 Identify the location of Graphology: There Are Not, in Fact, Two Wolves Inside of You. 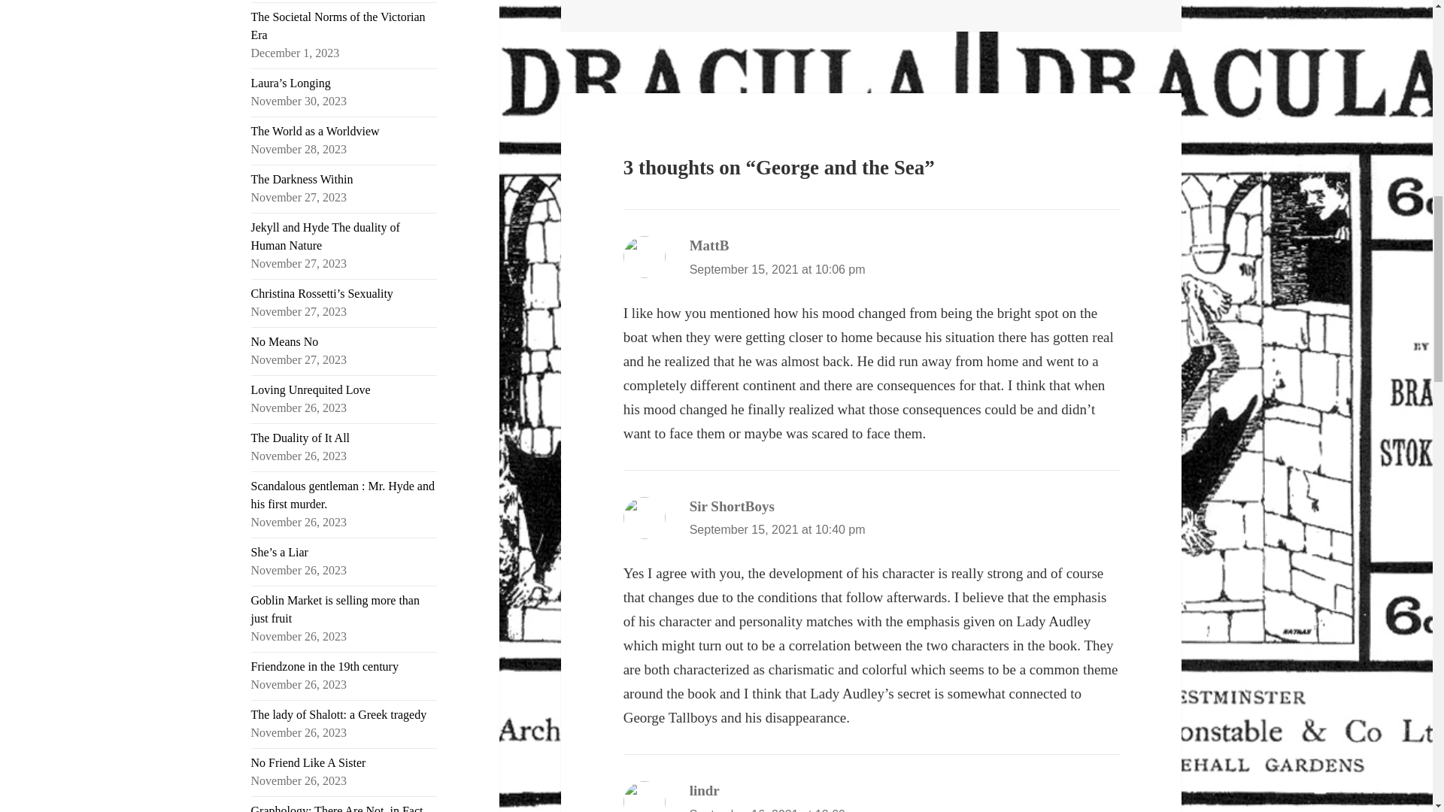
(338, 808).